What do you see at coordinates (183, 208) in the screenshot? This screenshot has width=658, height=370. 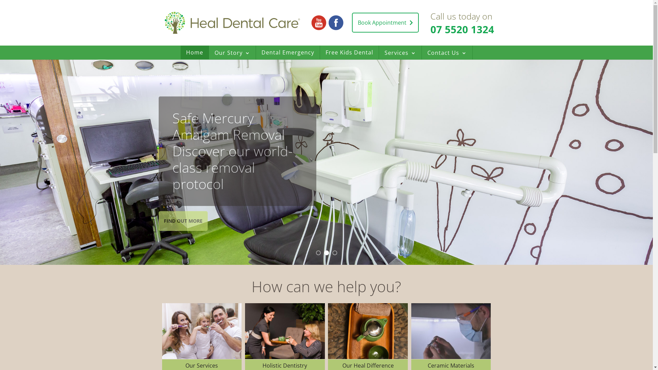 I see `FIND OUT MORE` at bounding box center [183, 208].